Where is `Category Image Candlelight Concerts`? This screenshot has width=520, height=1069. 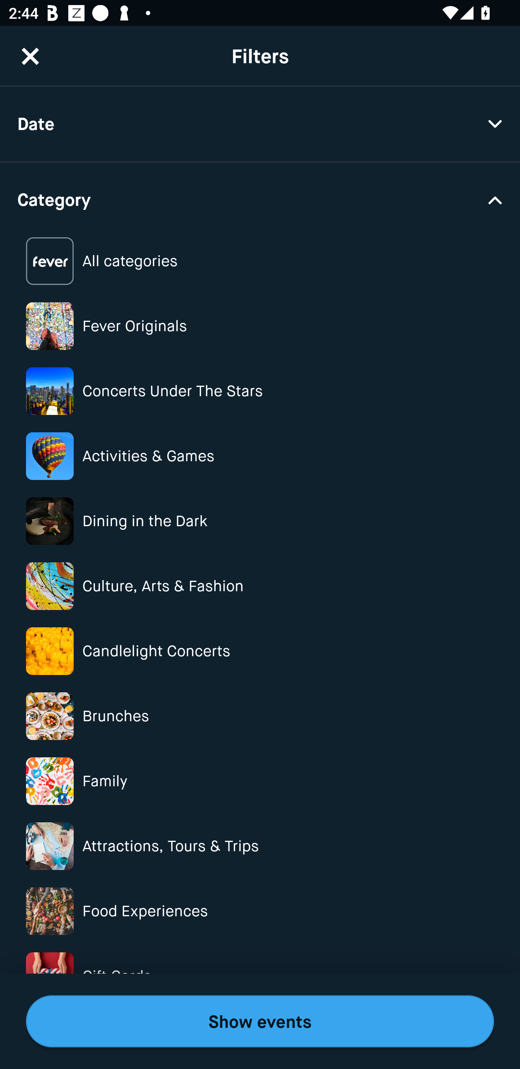 Category Image Candlelight Concerts is located at coordinates (260, 651).